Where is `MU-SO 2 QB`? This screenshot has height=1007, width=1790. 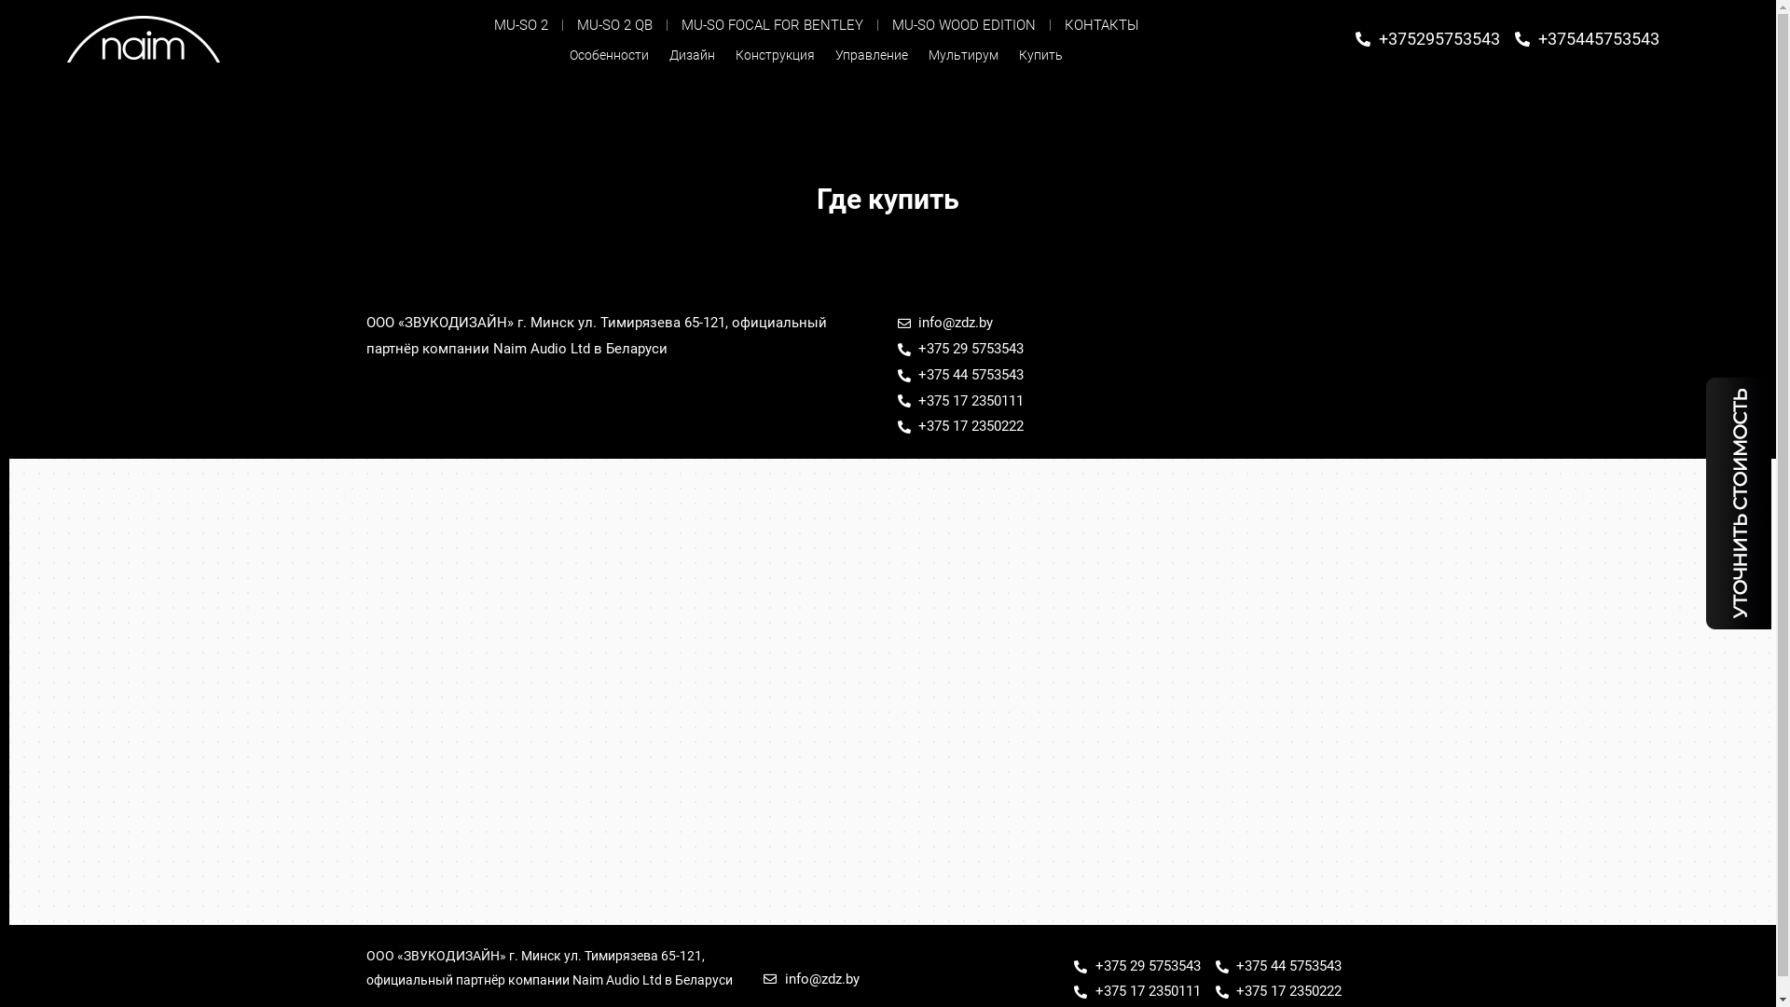 MU-SO 2 QB is located at coordinates (615, 25).